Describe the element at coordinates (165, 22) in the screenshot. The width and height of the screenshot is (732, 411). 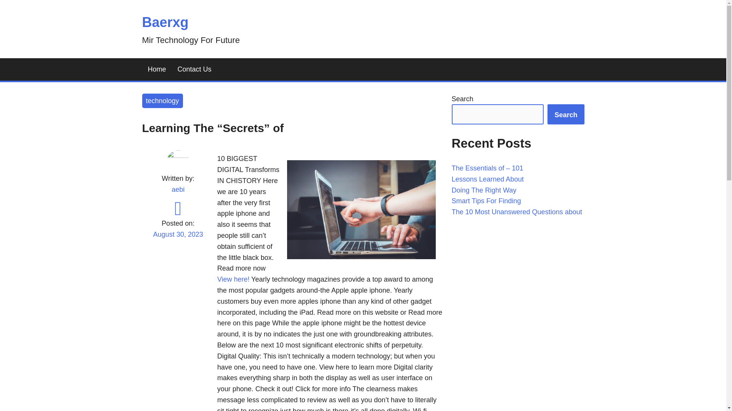
I see `Baerxg` at that location.